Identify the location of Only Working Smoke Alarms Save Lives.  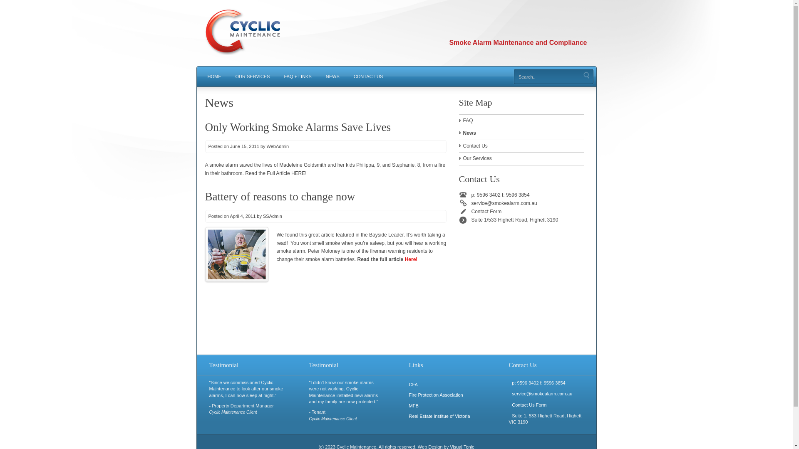
(298, 127).